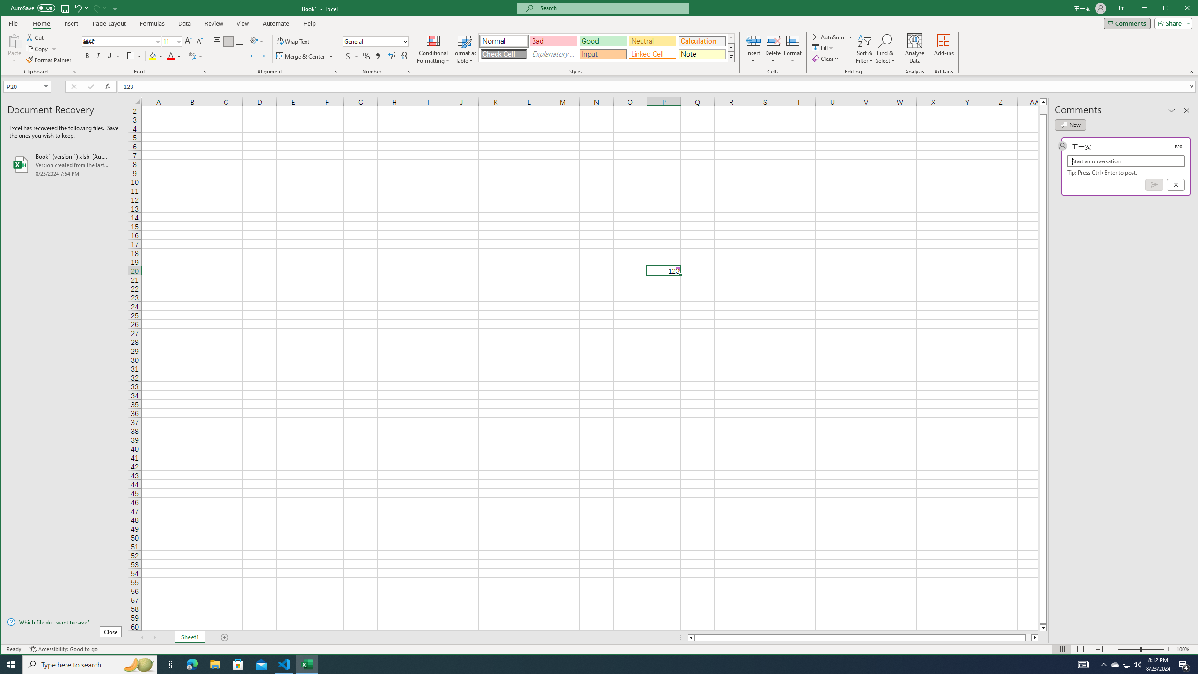 The image size is (1198, 674). Describe the element at coordinates (348, 56) in the screenshot. I see `Accounting Number Format` at that location.